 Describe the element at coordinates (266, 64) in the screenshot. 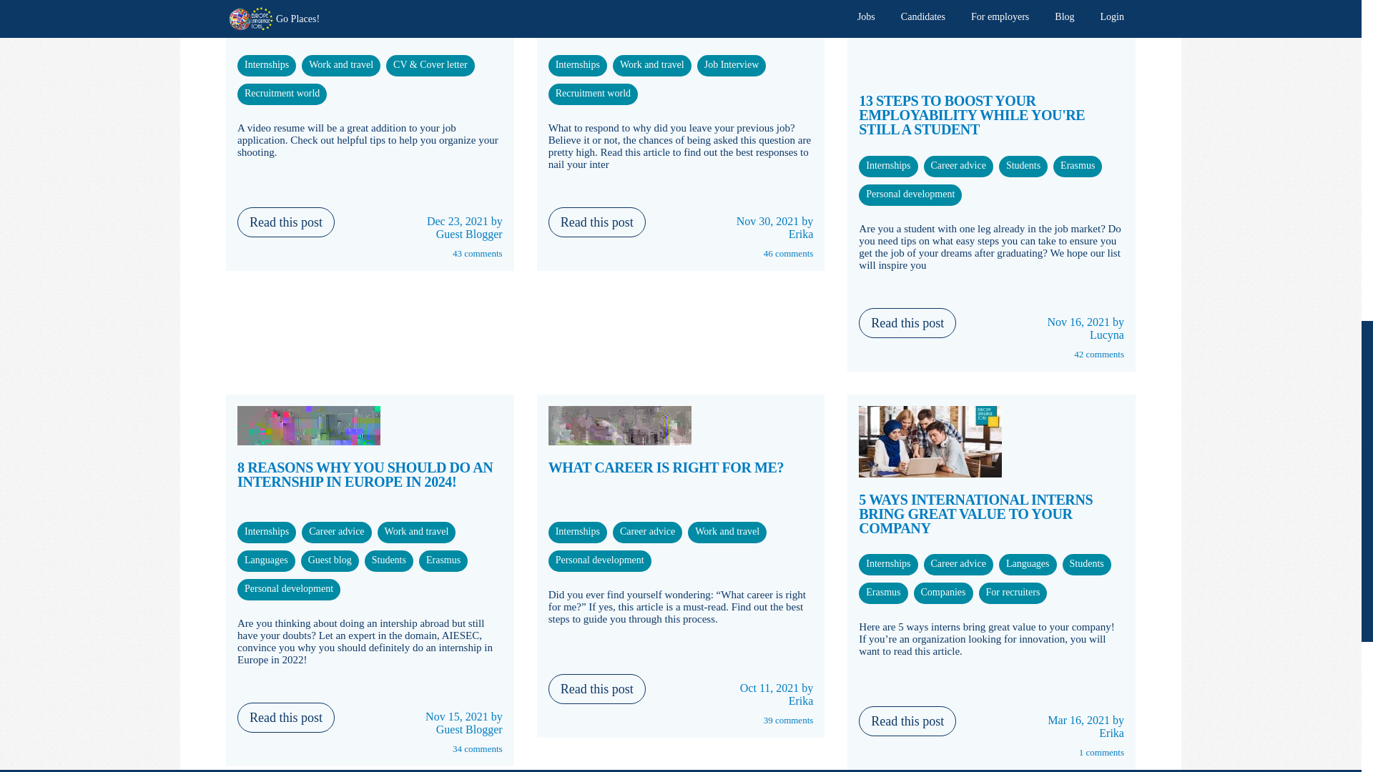

I see `Career advice` at that location.